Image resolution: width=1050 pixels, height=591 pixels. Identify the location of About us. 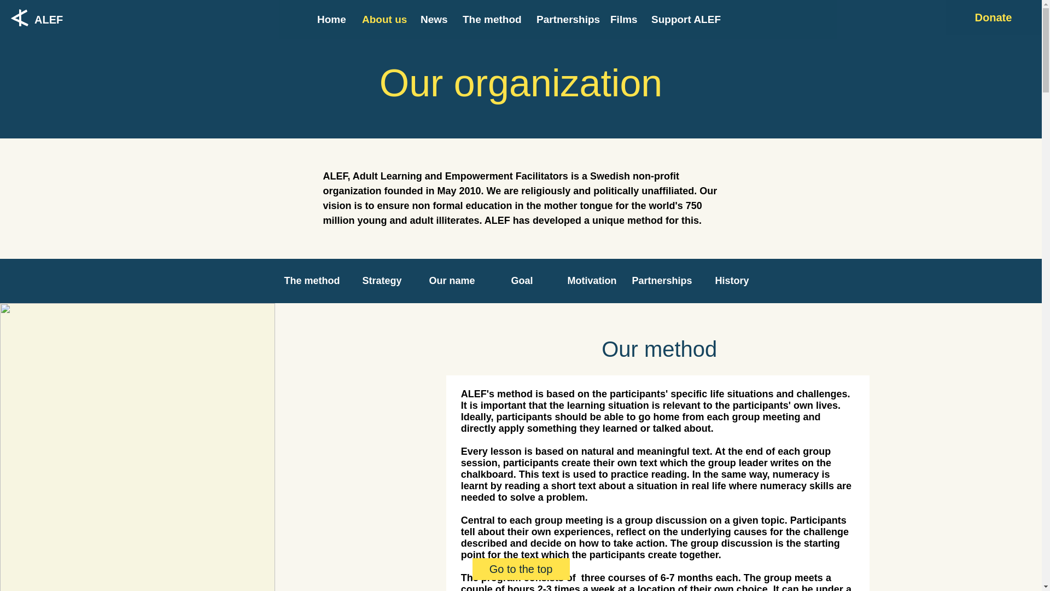
(383, 20).